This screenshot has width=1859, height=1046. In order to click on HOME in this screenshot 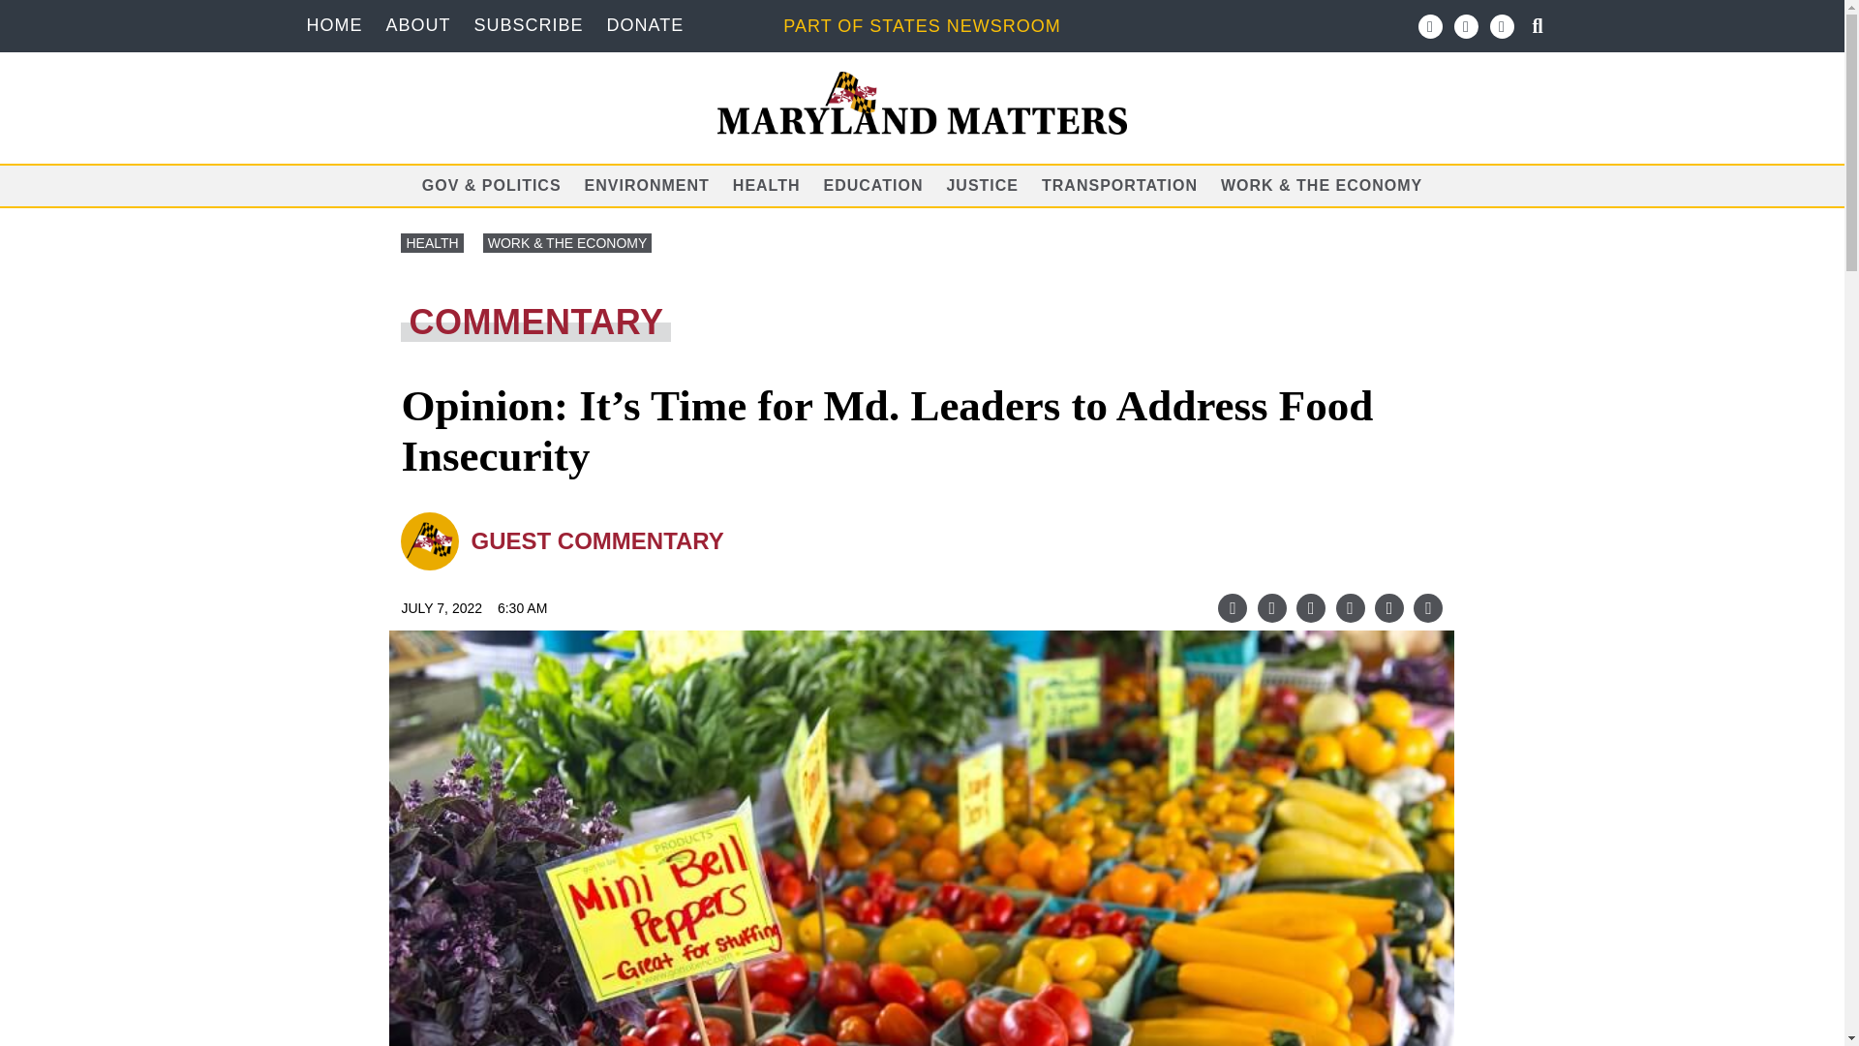, I will do `click(334, 25)`.